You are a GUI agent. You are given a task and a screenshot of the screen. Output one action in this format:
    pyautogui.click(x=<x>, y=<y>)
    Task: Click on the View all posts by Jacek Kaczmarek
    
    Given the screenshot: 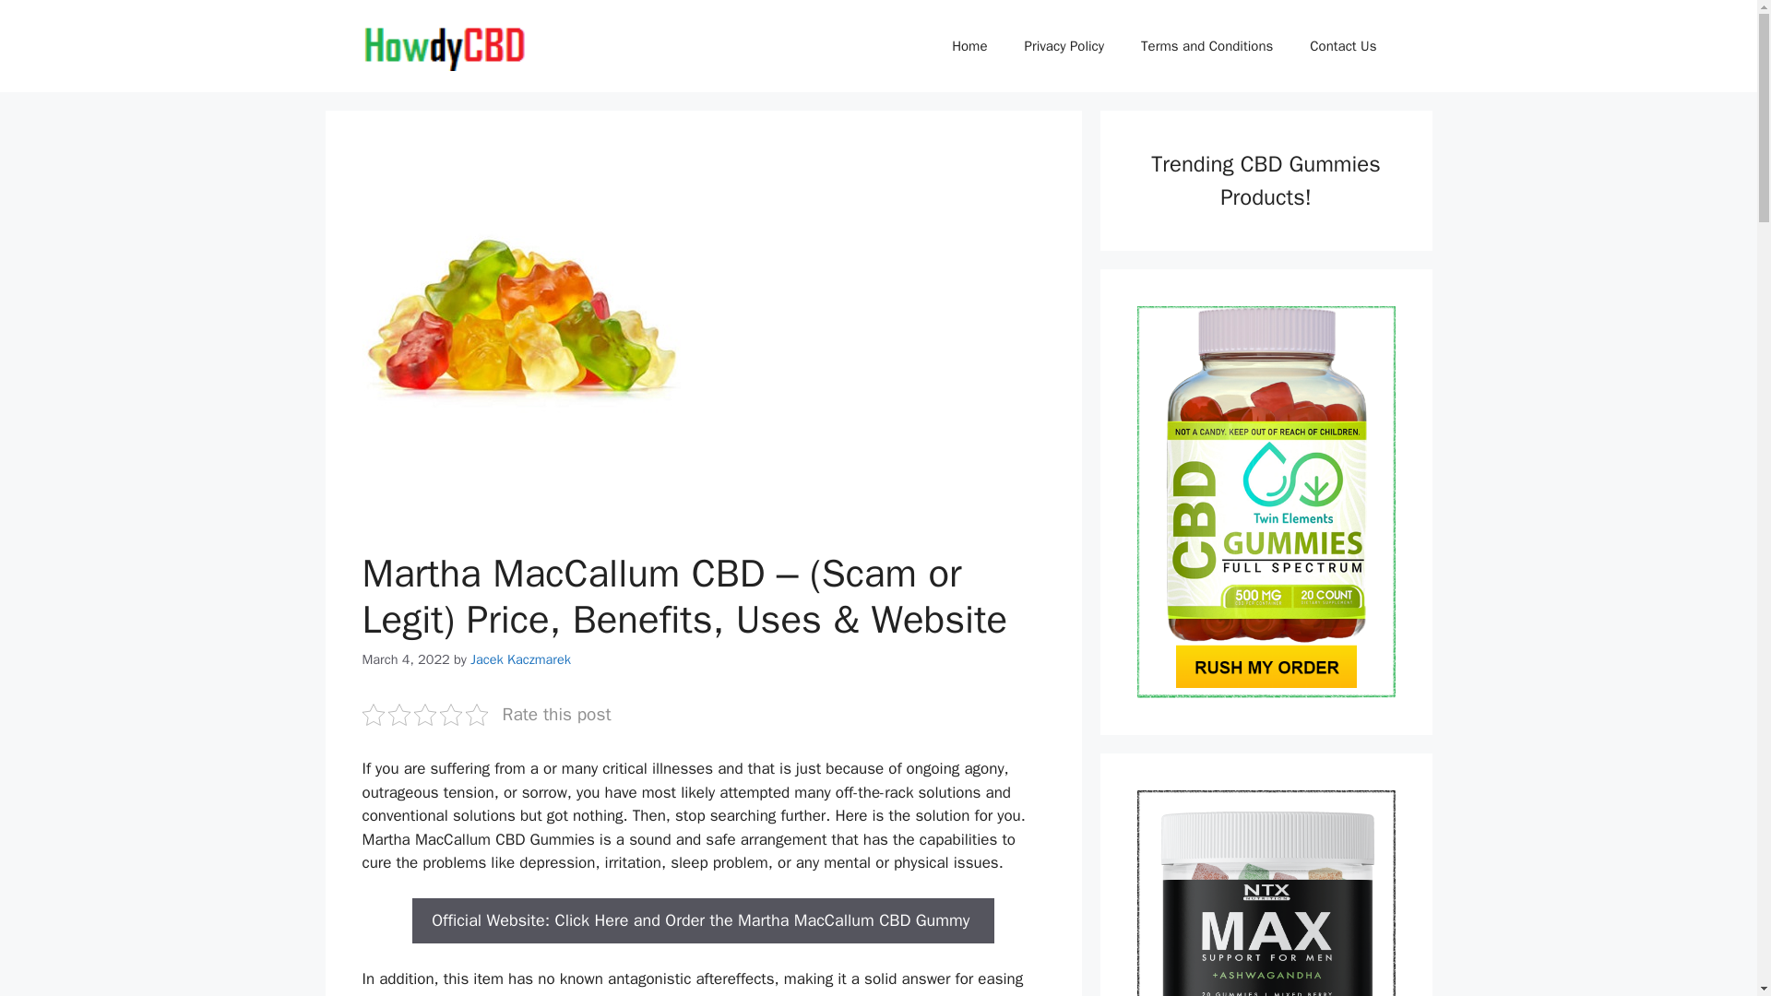 What is the action you would take?
    pyautogui.click(x=520, y=658)
    